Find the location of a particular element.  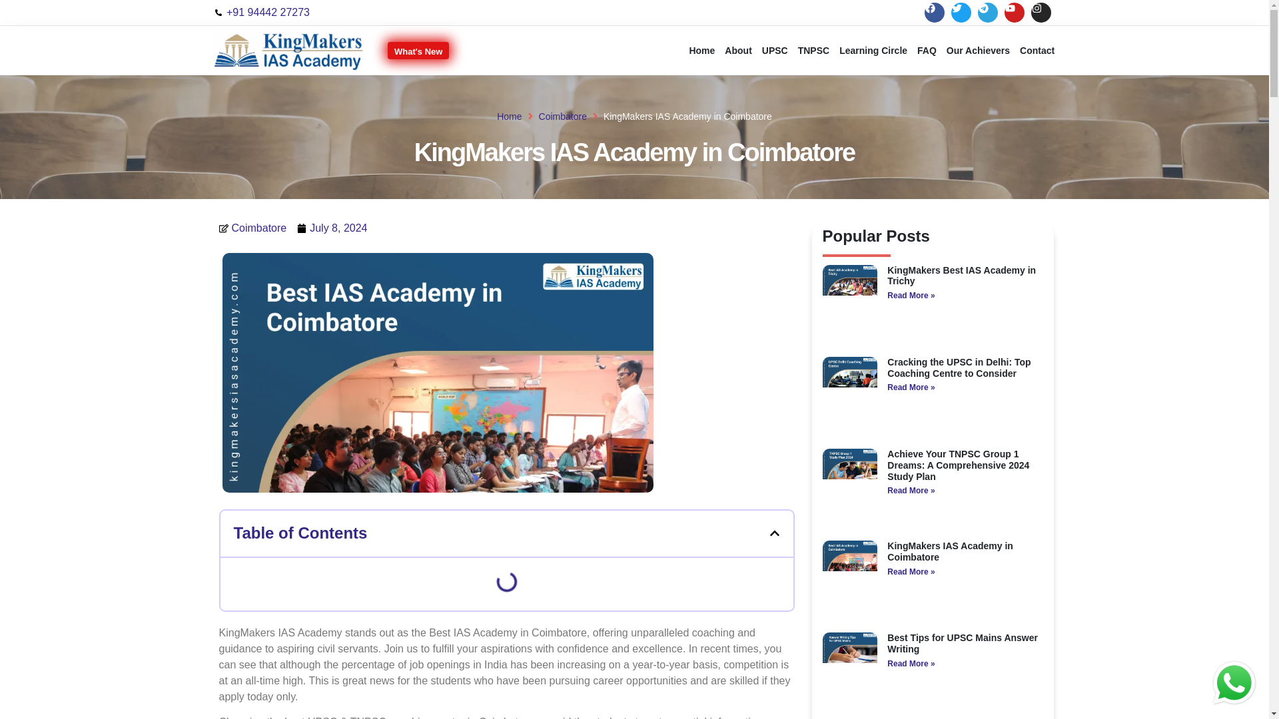

Home is located at coordinates (509, 116).